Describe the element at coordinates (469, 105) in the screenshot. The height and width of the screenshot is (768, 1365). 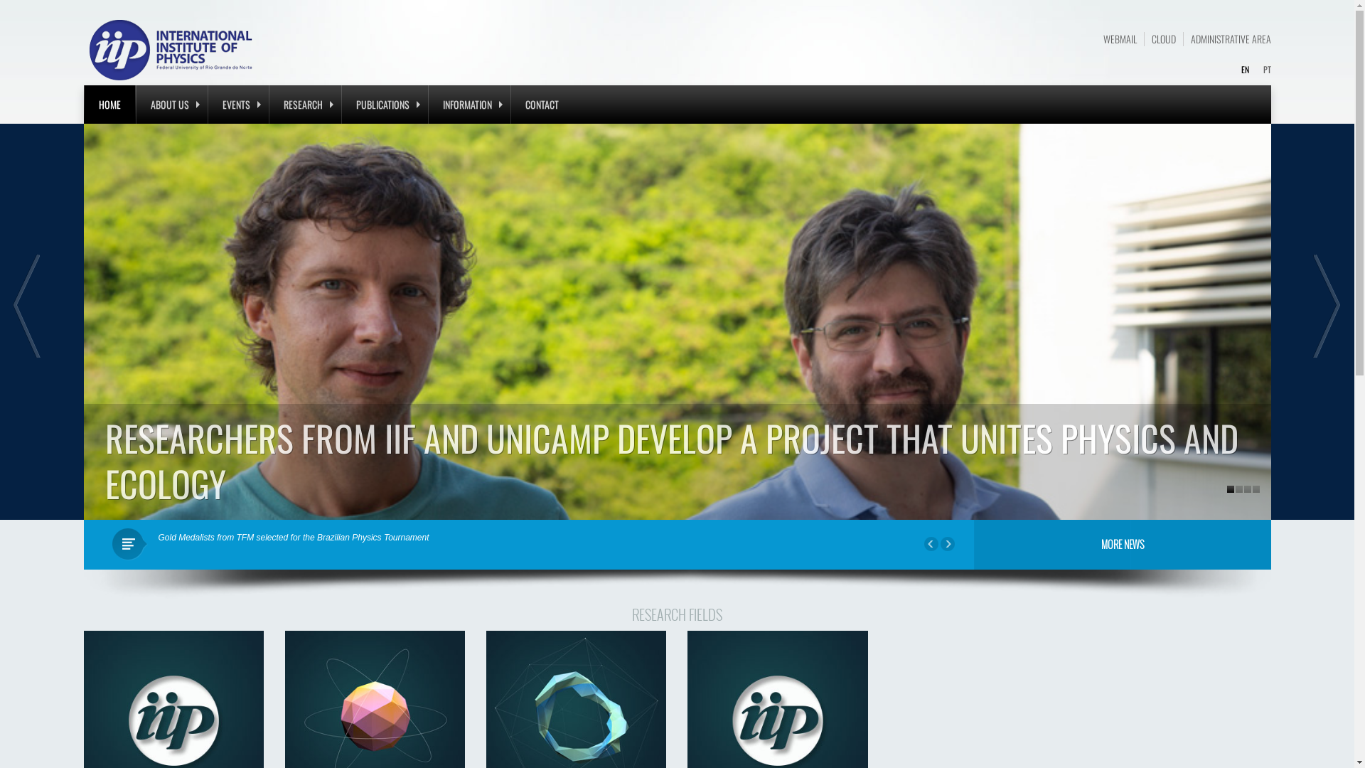
I see `INFORMATION` at that location.